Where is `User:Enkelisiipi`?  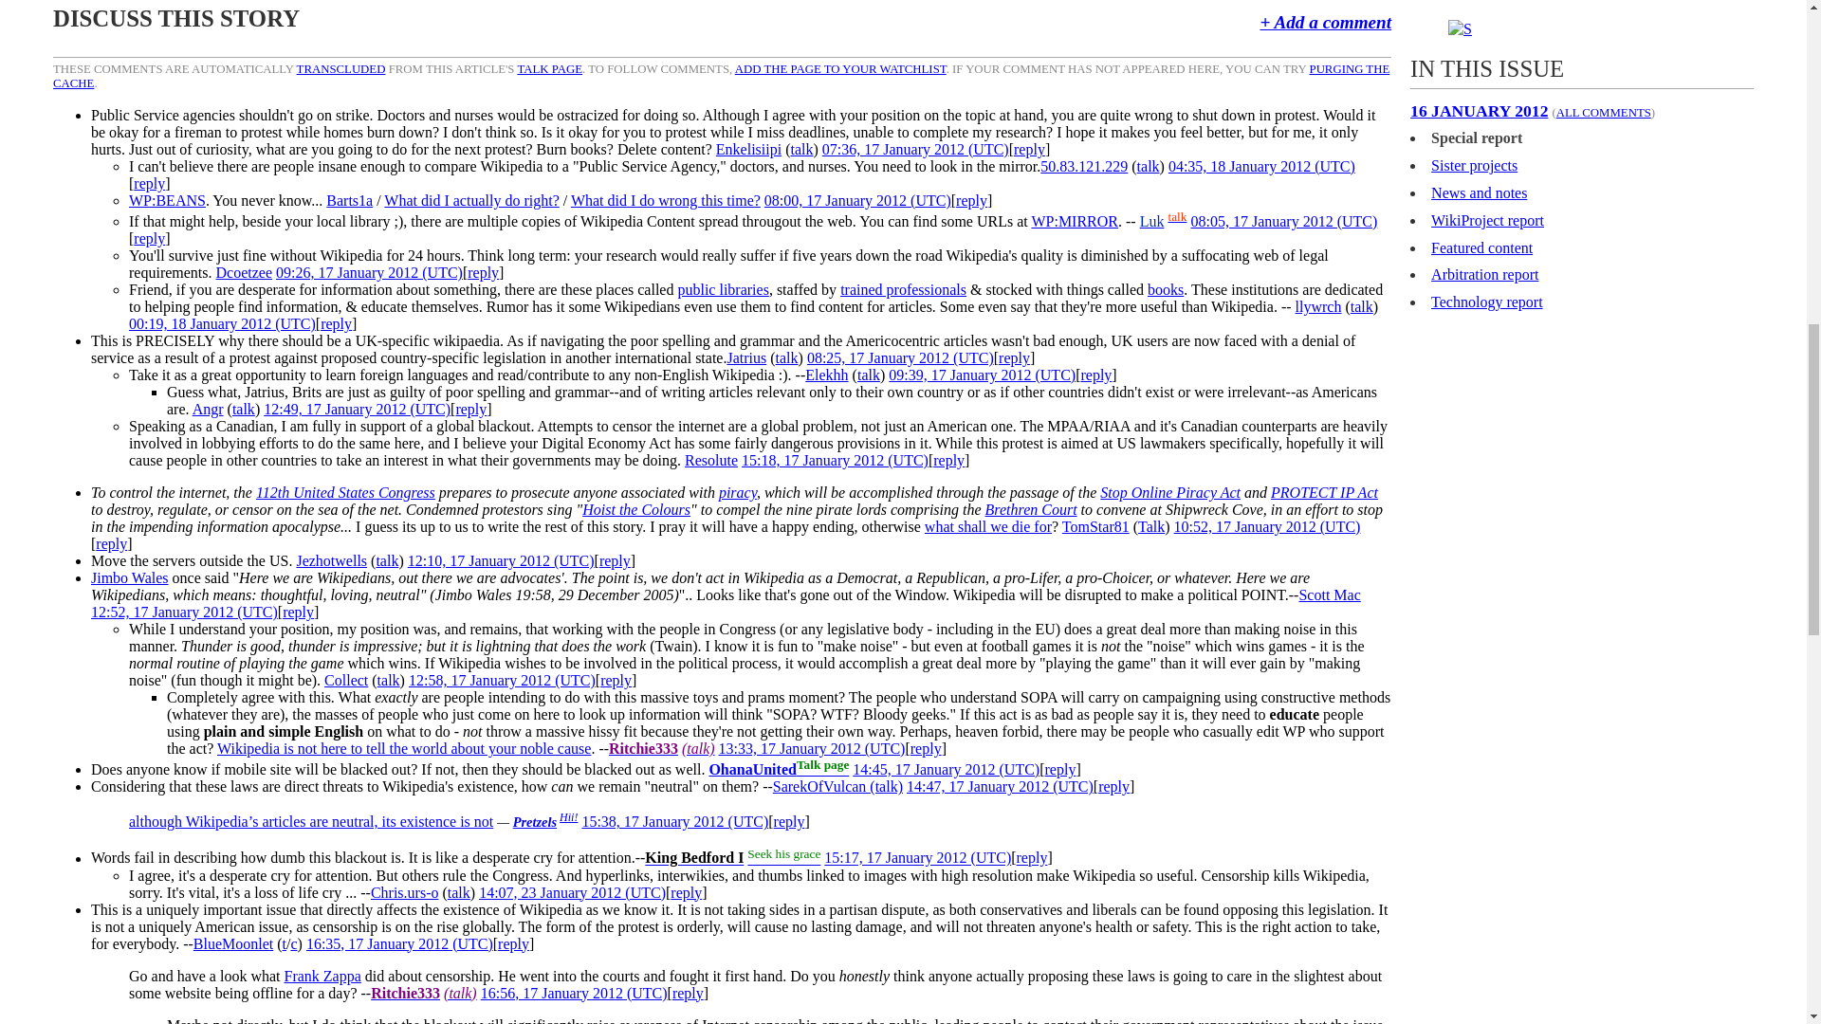 User:Enkelisiipi is located at coordinates (747, 150).